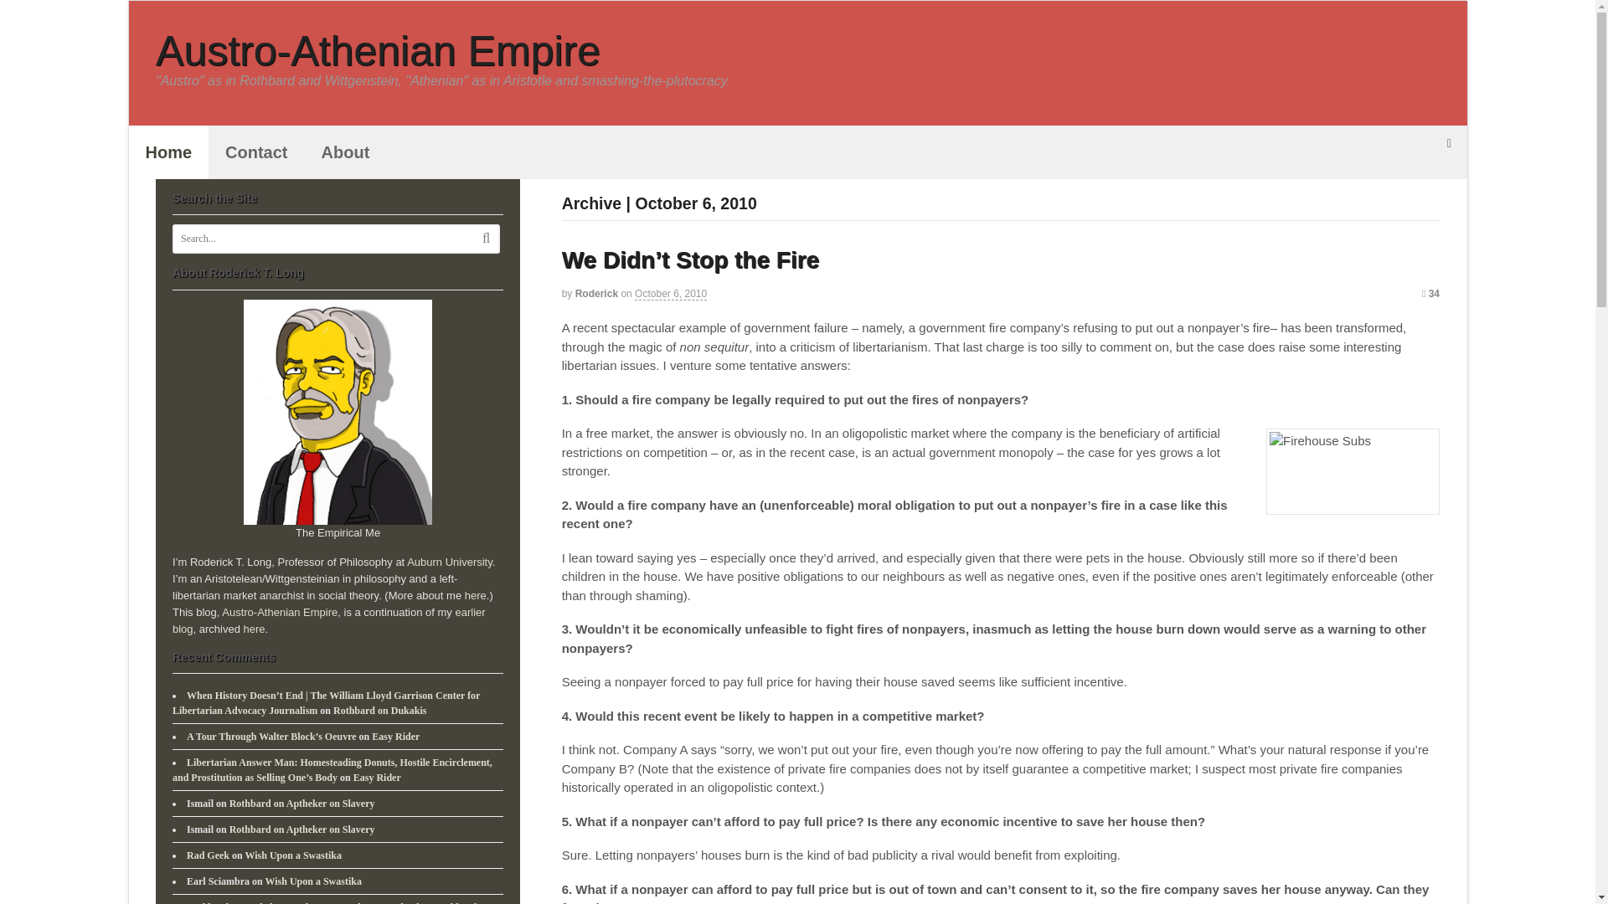 The height and width of the screenshot is (904, 1608). What do you see at coordinates (476, 596) in the screenshot?
I see `here` at bounding box center [476, 596].